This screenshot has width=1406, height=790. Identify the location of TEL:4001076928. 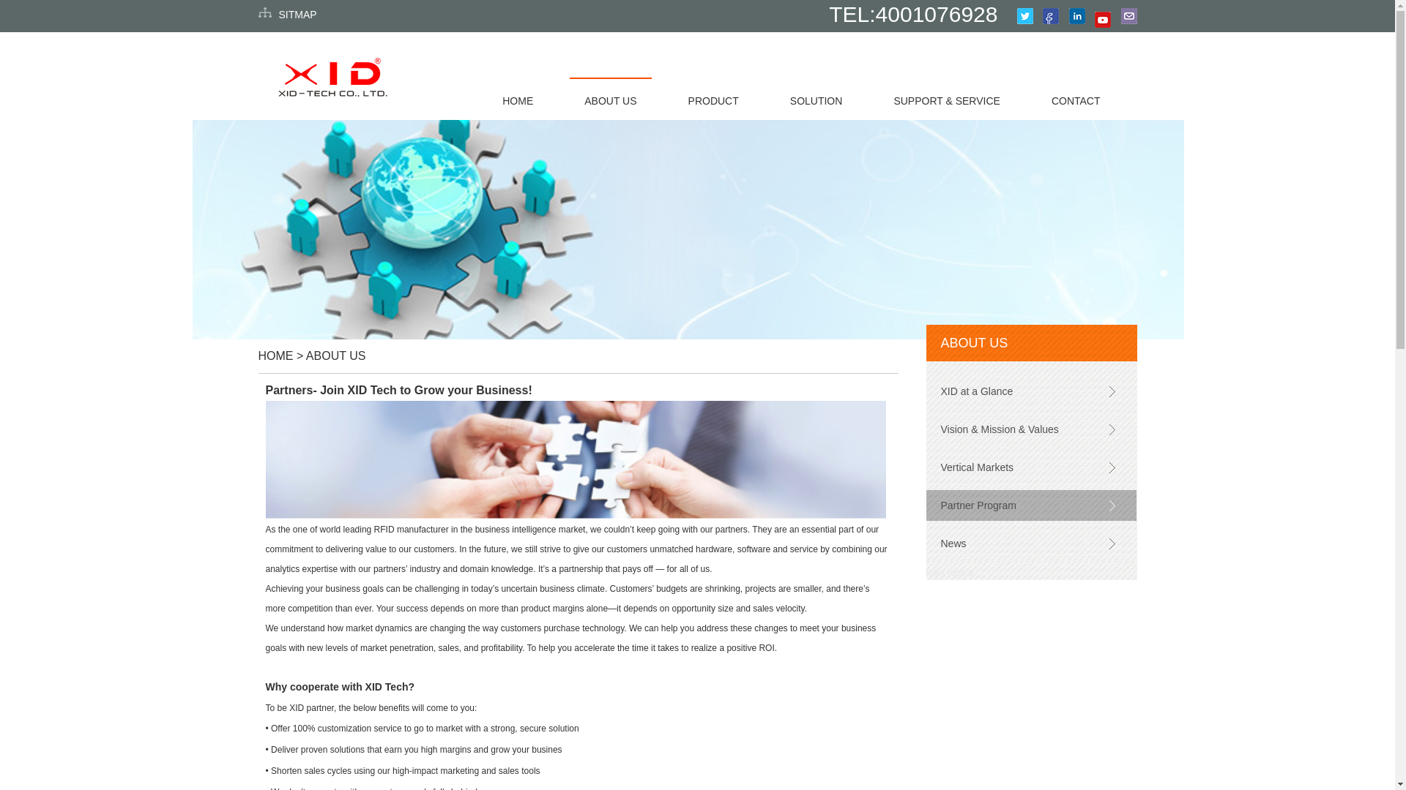
(912, 14).